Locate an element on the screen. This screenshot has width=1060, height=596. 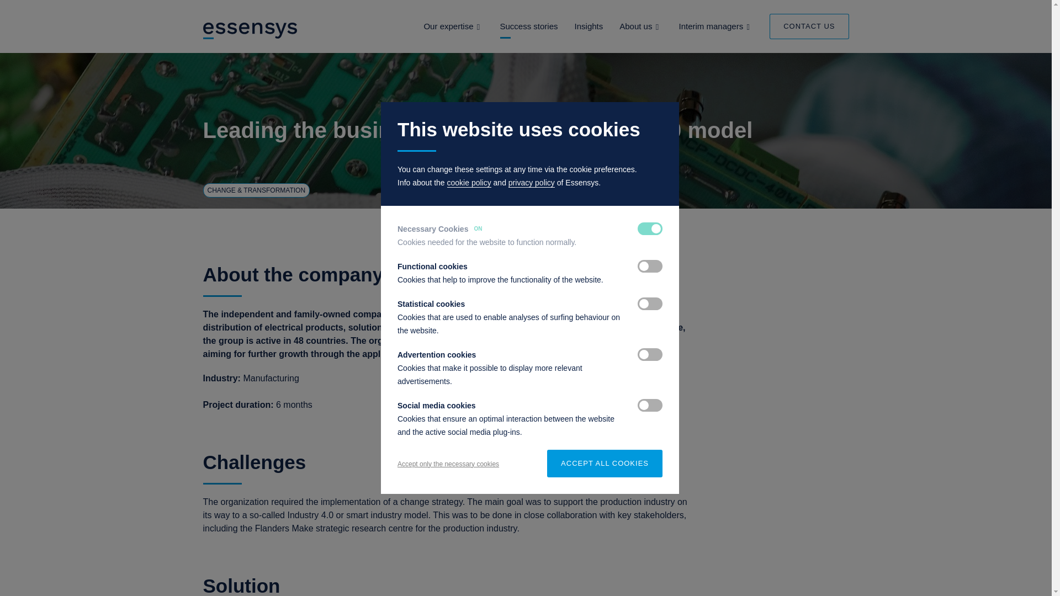
ACCEPT ALL COOKIES is located at coordinates (605, 464).